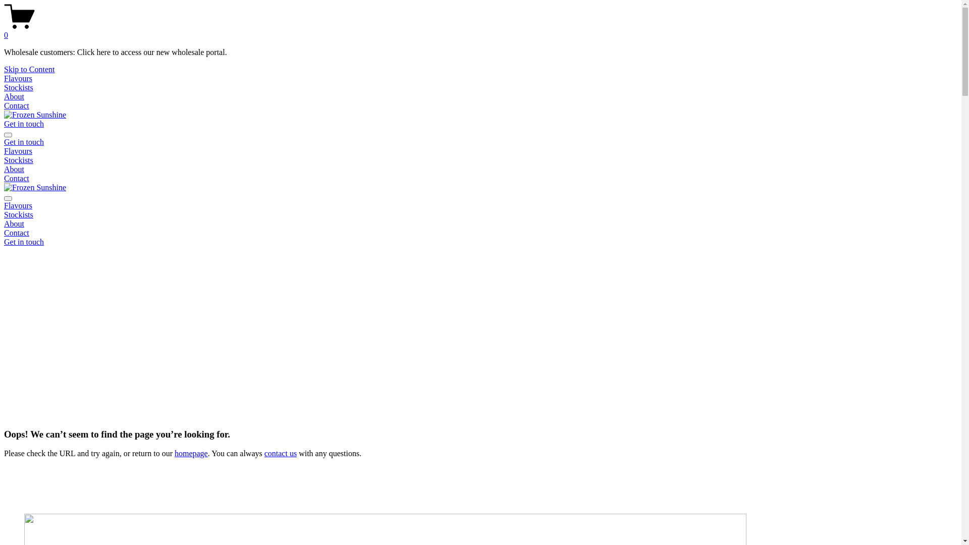 The image size is (969, 545). What do you see at coordinates (480, 31) in the screenshot?
I see `0` at bounding box center [480, 31].